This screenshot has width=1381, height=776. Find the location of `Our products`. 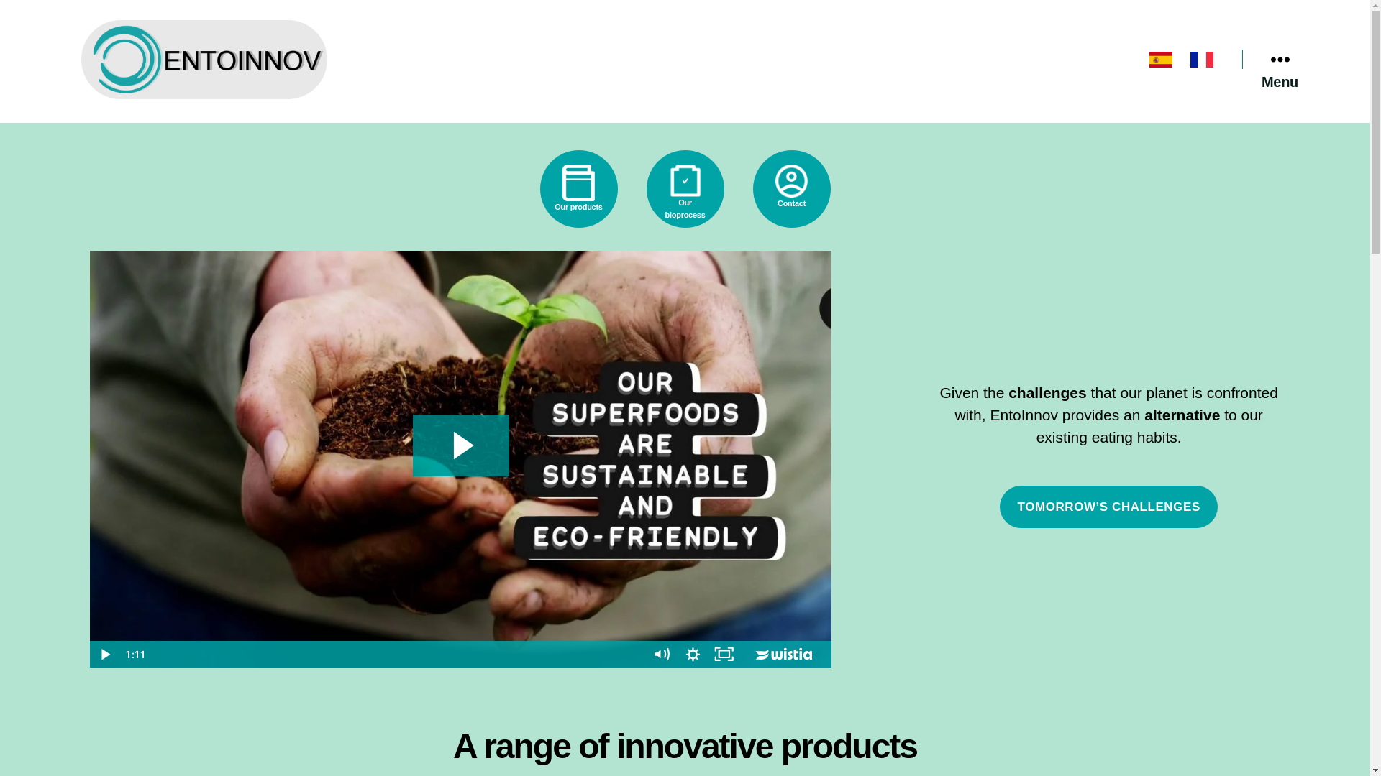

Our products is located at coordinates (578, 188).